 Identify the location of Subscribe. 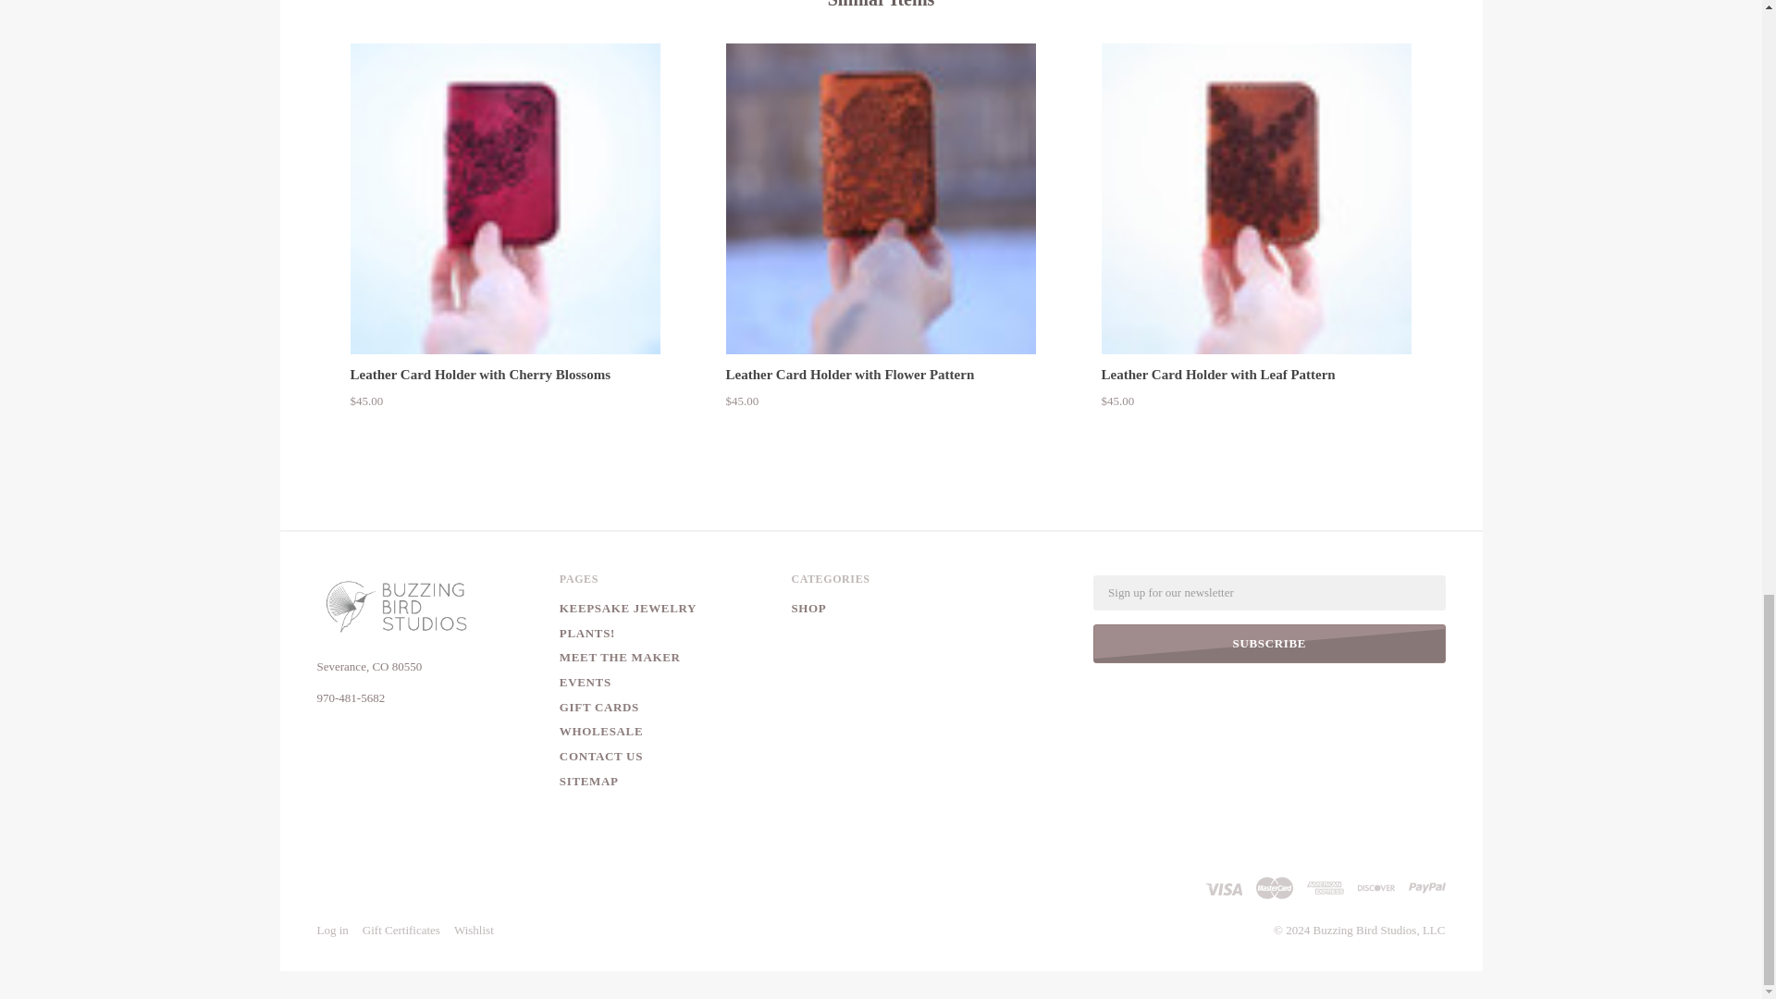
(1269, 644).